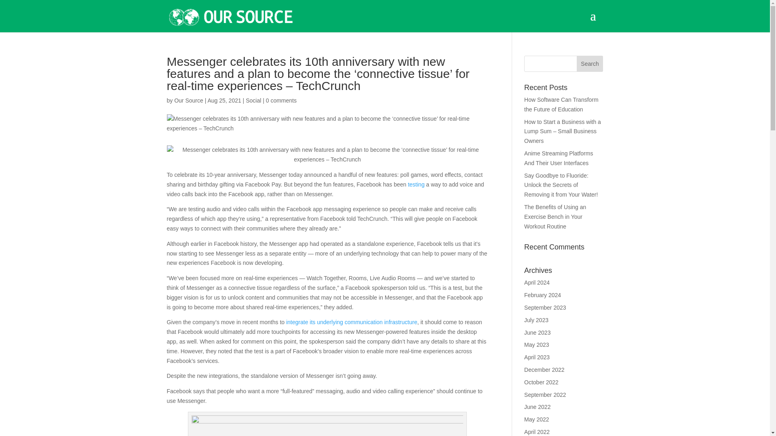  Describe the element at coordinates (188, 100) in the screenshot. I see `Our Source` at that location.